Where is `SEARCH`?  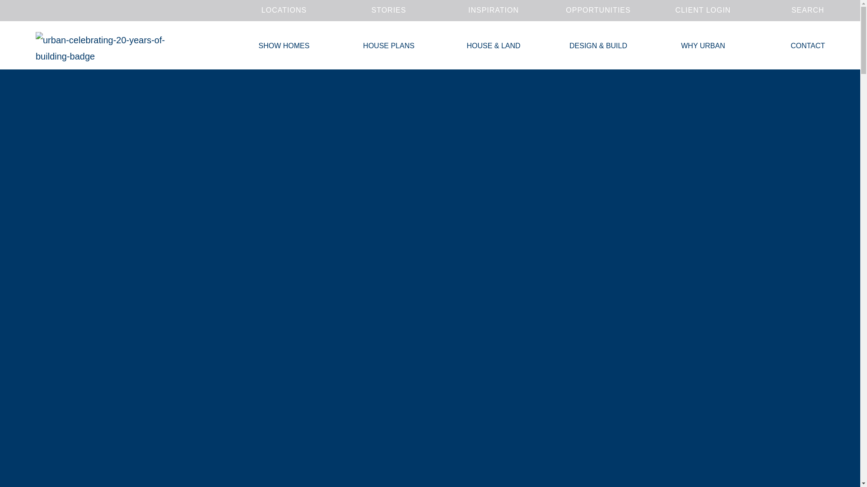 SEARCH is located at coordinates (807, 10).